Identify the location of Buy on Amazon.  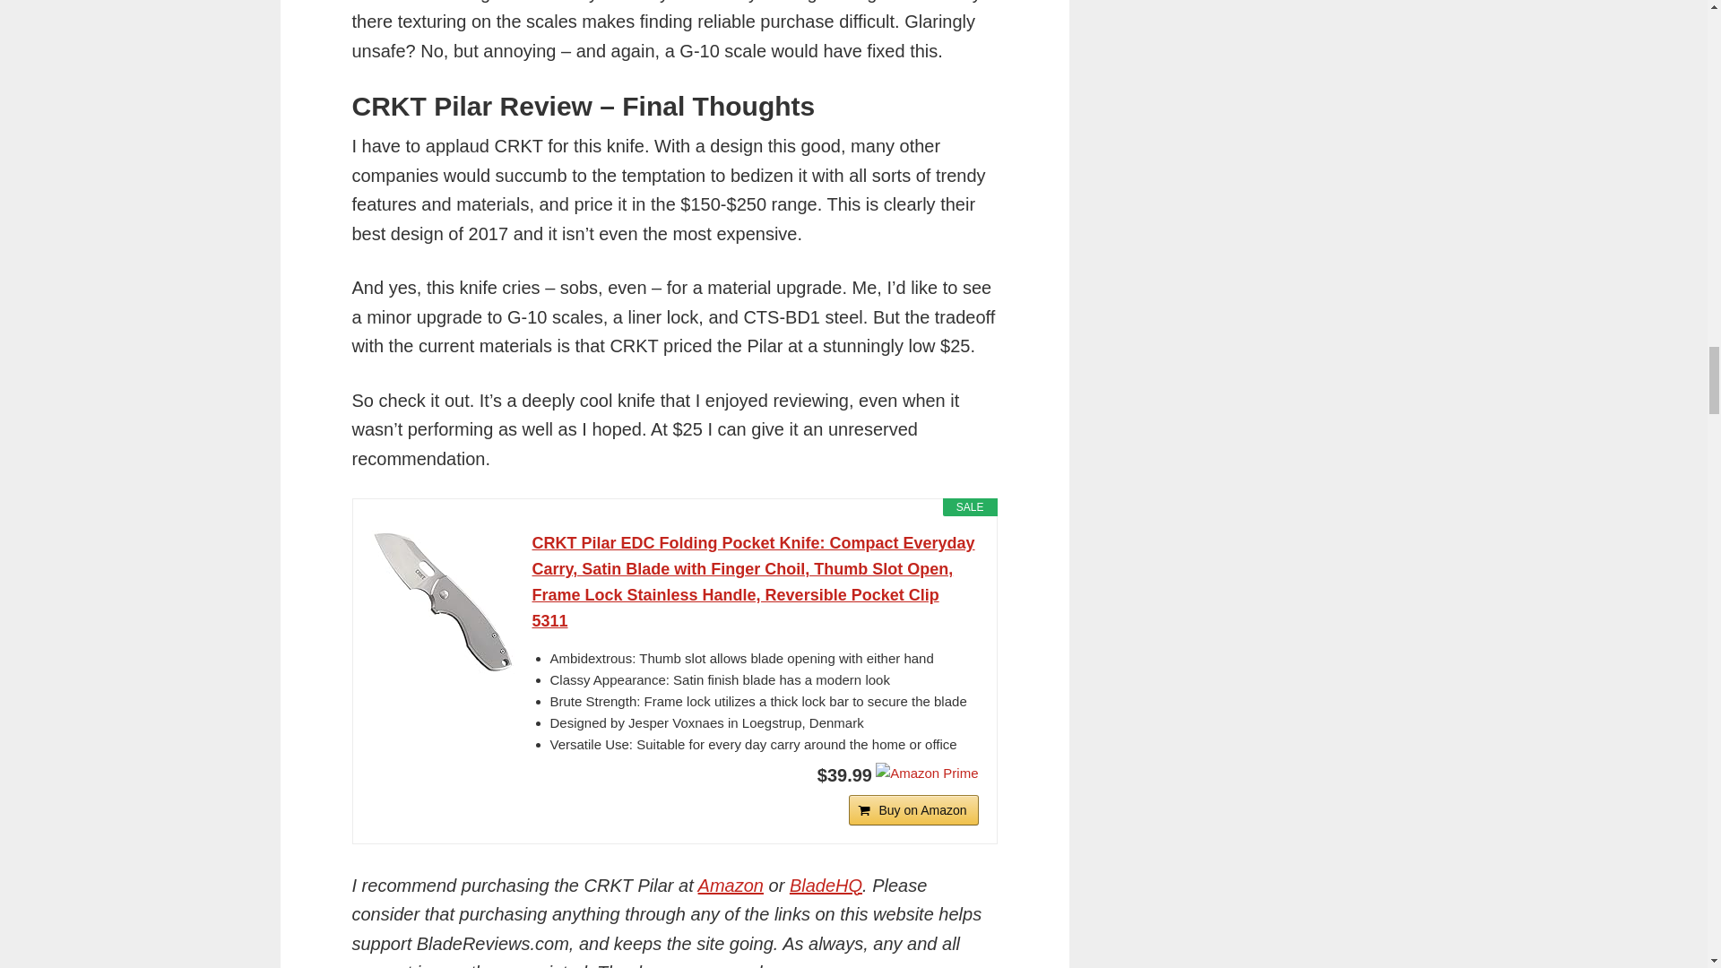
(912, 808).